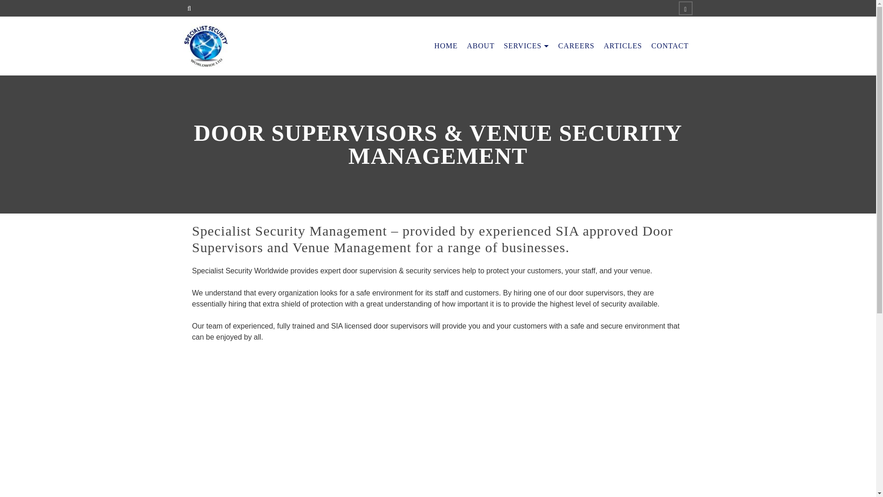 Image resolution: width=883 pixels, height=497 pixels. I want to click on CAREERS, so click(576, 46).